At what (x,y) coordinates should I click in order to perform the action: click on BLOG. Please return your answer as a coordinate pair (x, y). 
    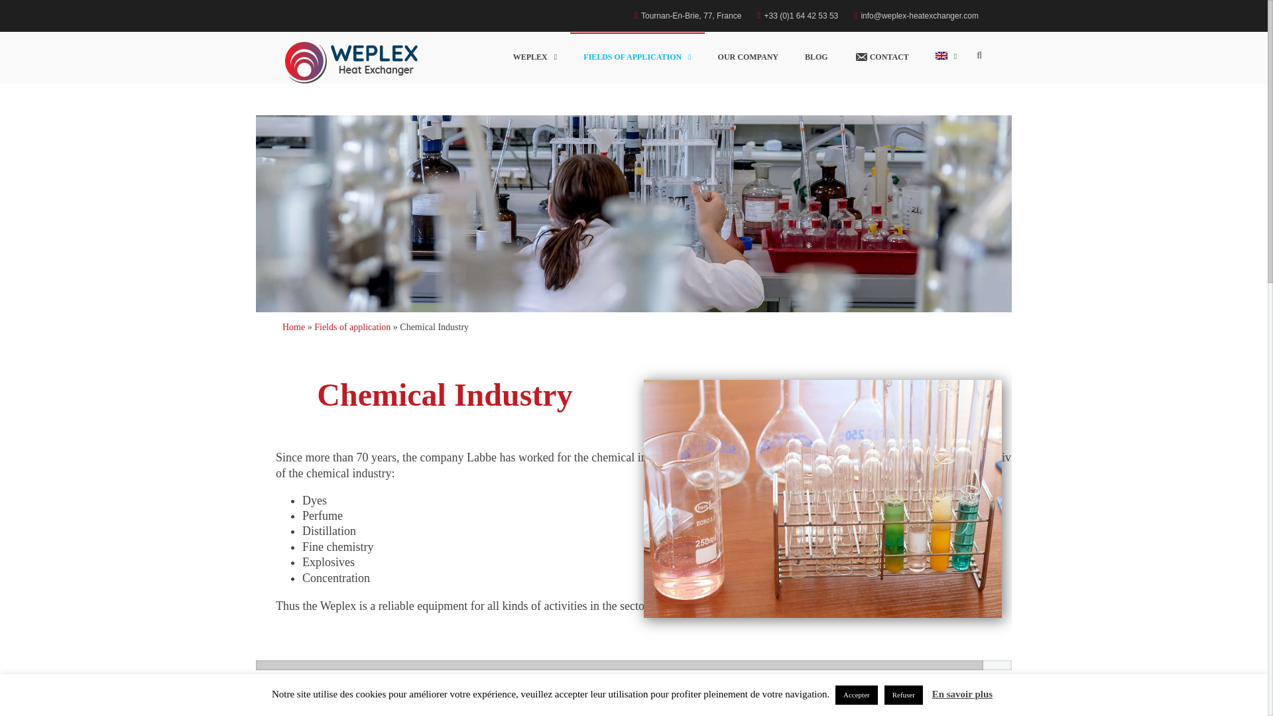
    Looking at the image, I should click on (817, 57).